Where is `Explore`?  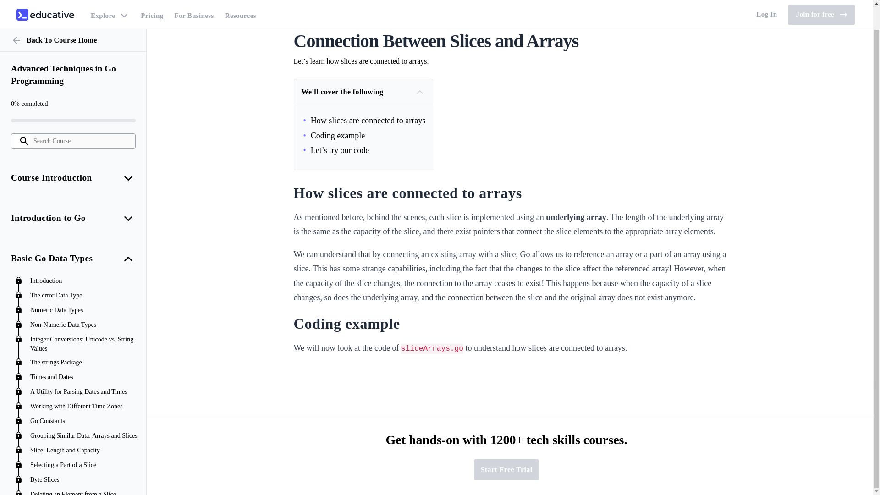 Explore is located at coordinates (110, 2).